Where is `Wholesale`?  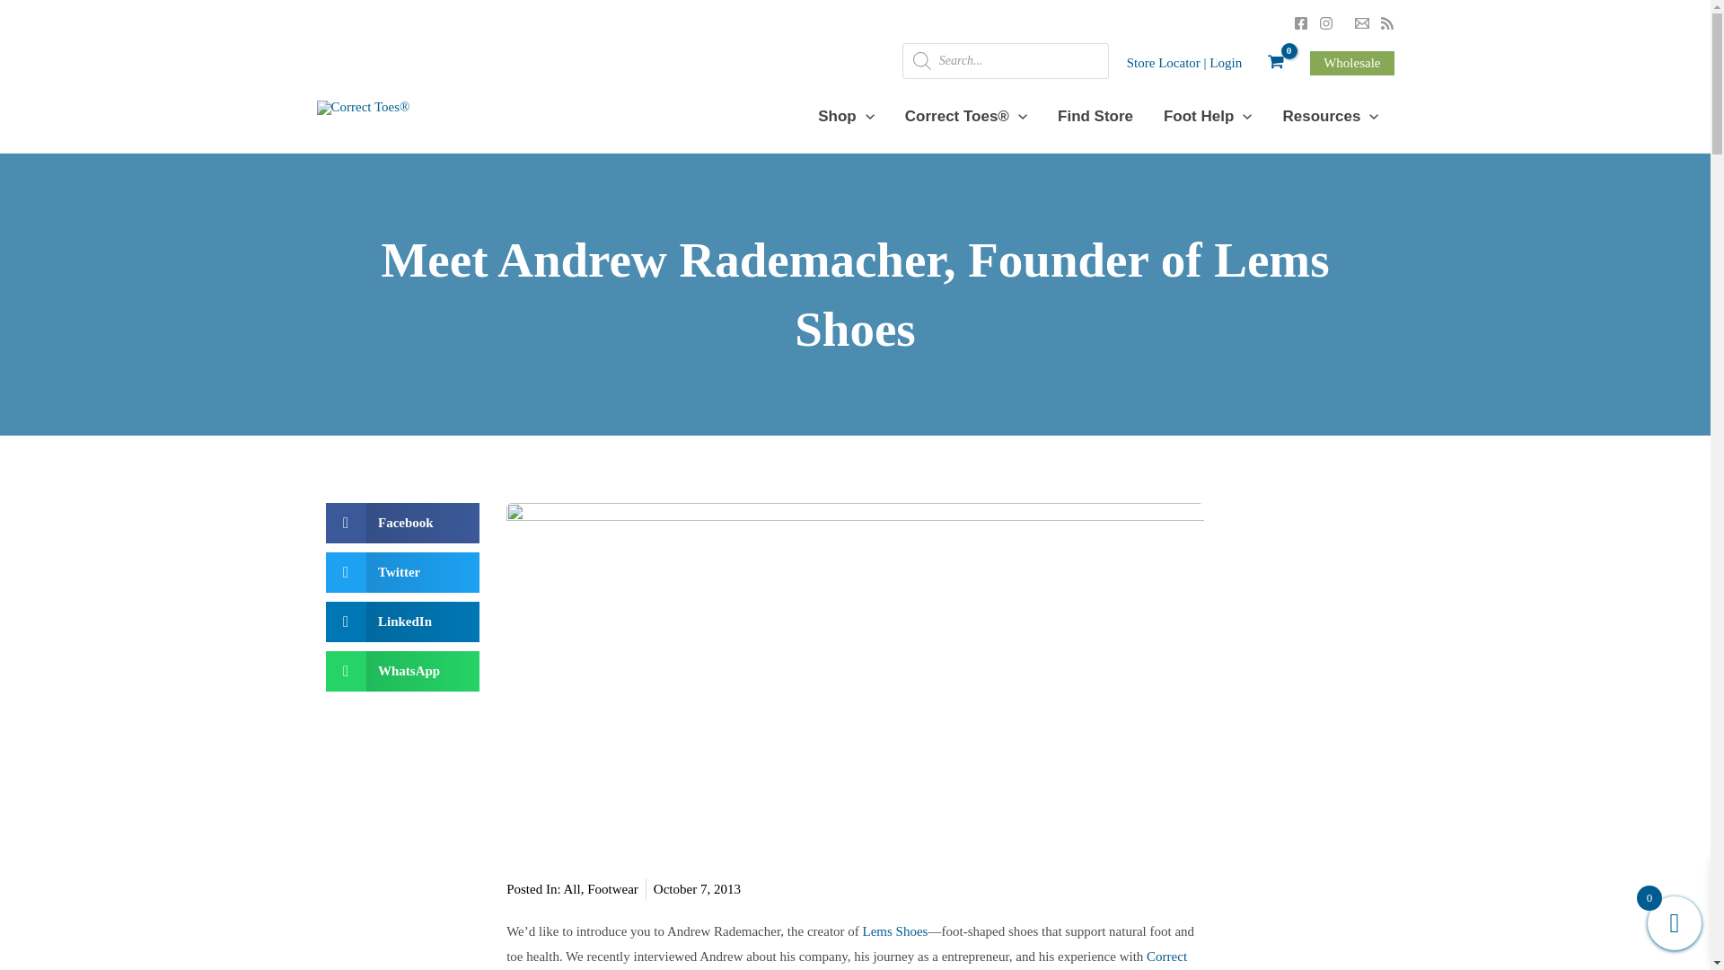 Wholesale is located at coordinates (1351, 63).